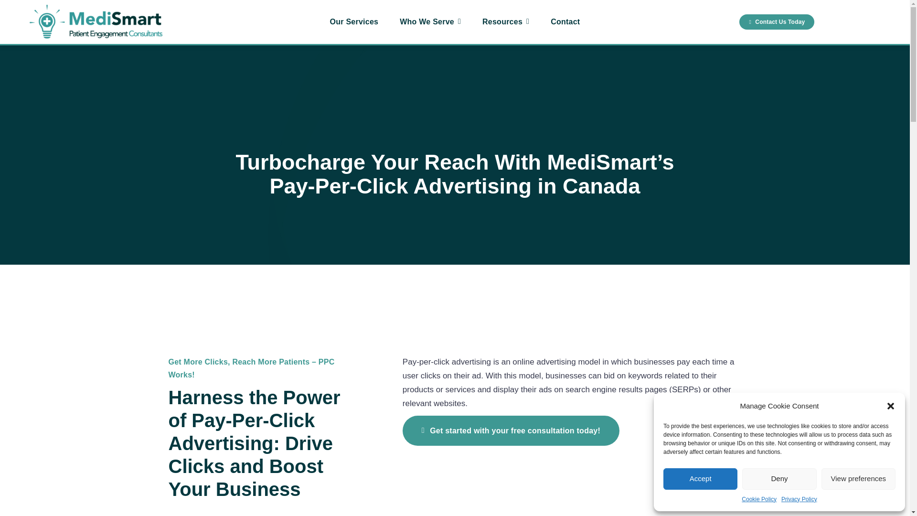 The height and width of the screenshot is (516, 917). Describe the element at coordinates (511, 431) in the screenshot. I see `Get started with your free consultation today!` at that location.